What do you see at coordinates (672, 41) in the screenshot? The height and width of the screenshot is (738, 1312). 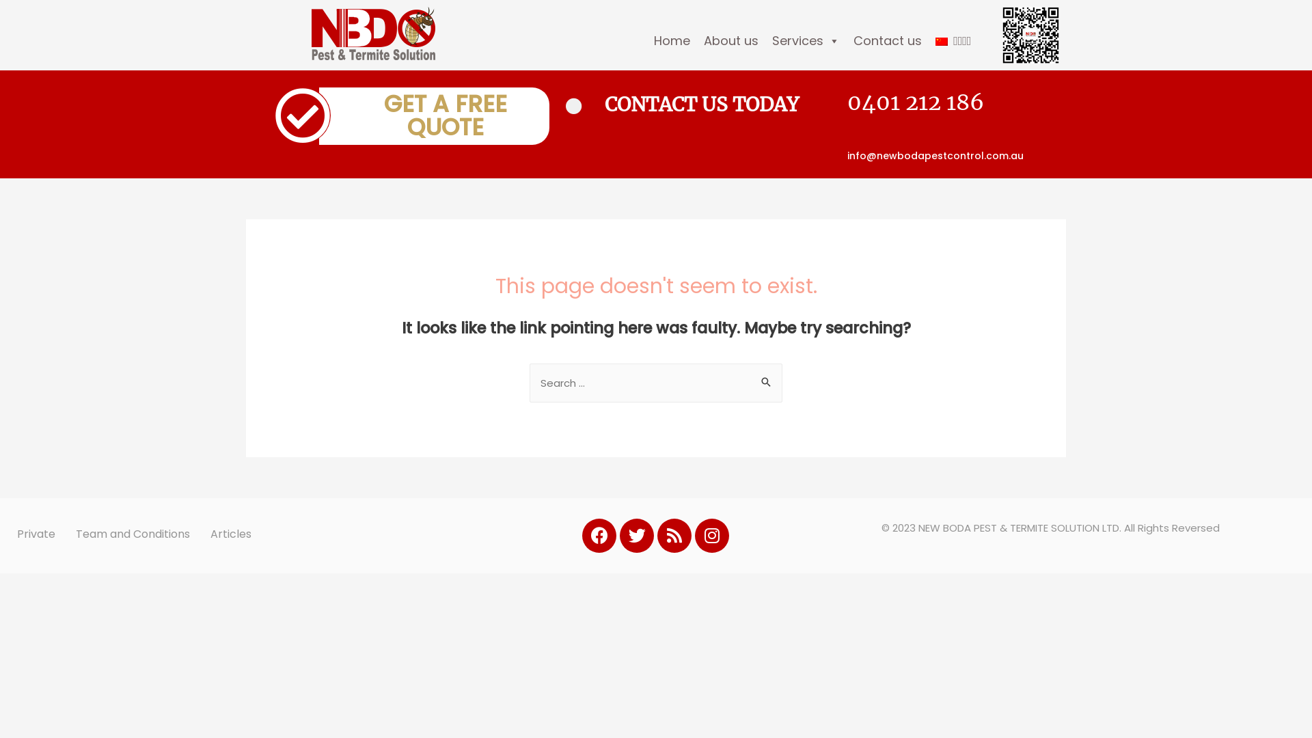 I see `Home` at bounding box center [672, 41].